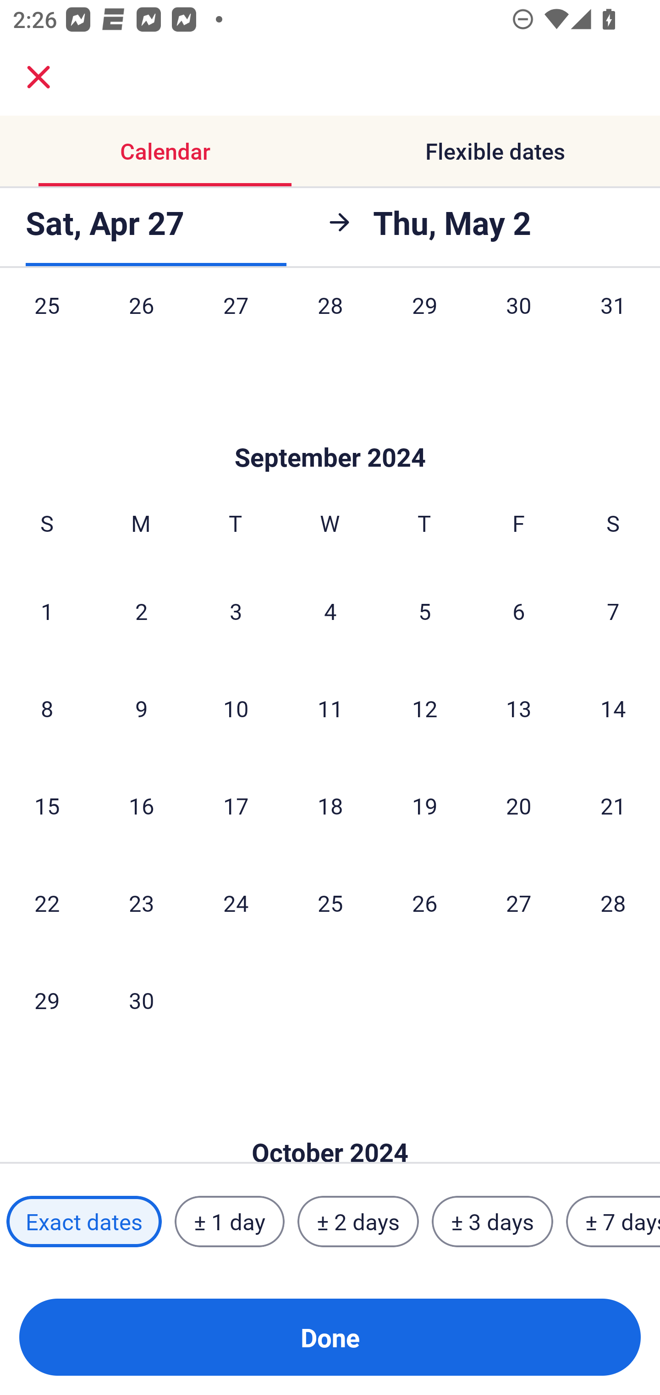 The width and height of the screenshot is (660, 1395). I want to click on Skip to Done, so click(330, 430).